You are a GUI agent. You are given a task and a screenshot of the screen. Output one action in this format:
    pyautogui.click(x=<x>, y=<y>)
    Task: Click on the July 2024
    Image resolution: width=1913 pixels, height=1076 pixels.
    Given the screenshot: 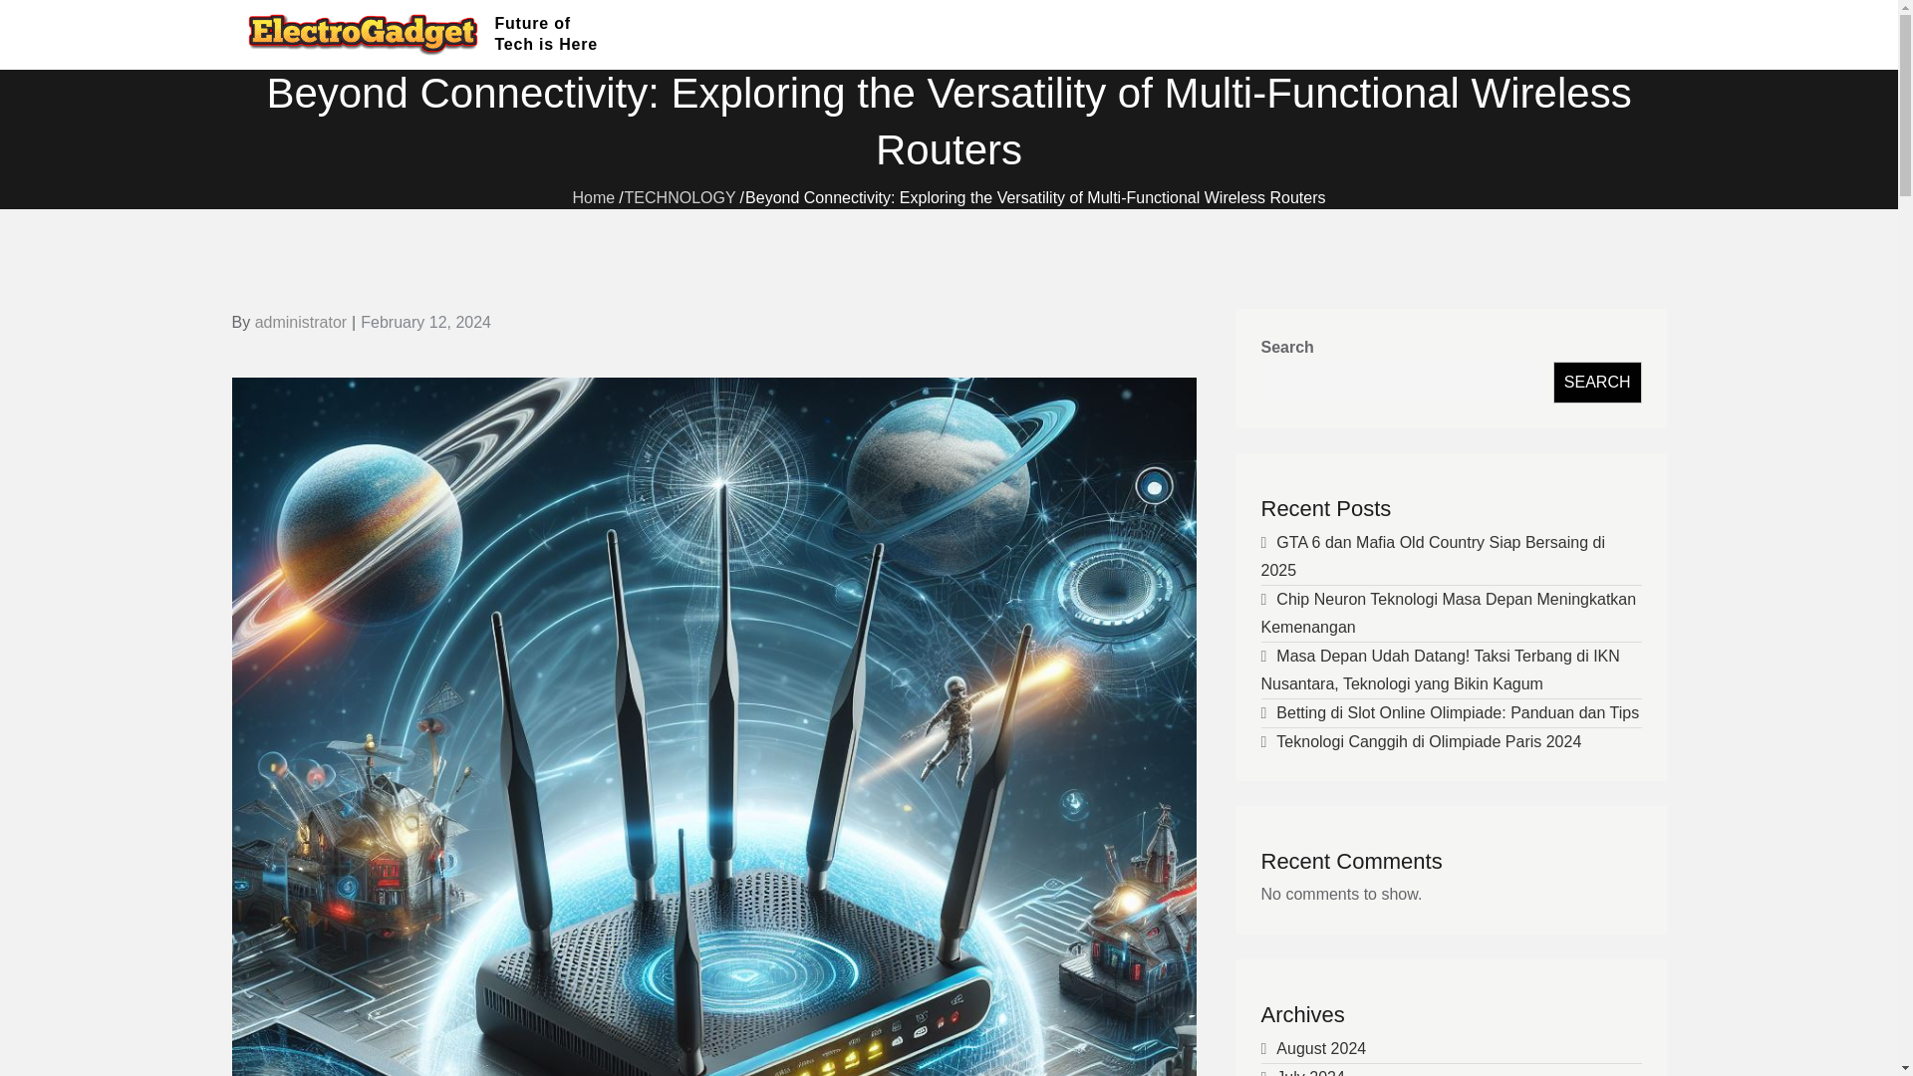 What is the action you would take?
    pyautogui.click(x=1309, y=1072)
    